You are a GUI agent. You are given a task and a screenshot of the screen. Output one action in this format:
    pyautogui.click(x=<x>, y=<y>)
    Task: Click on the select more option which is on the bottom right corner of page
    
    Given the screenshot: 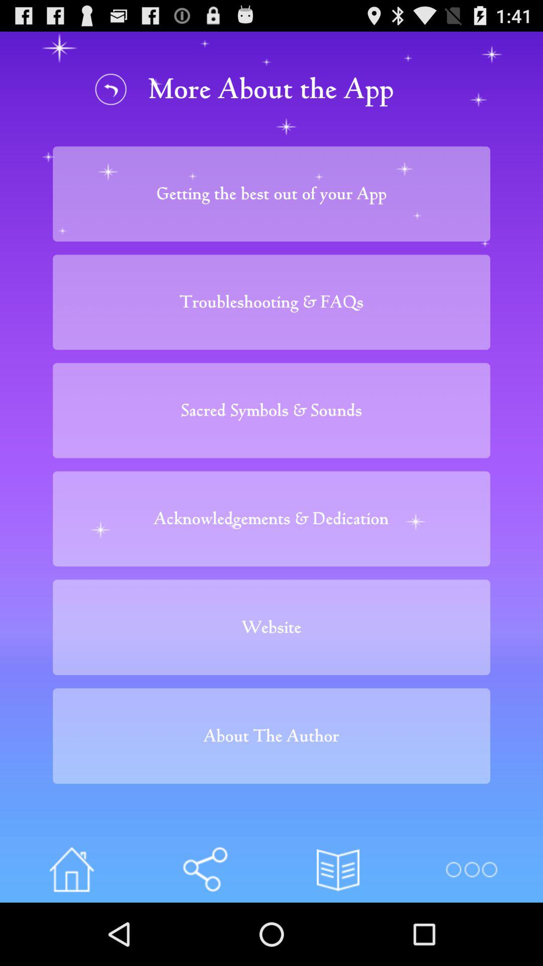 What is the action you would take?
    pyautogui.click(x=471, y=869)
    